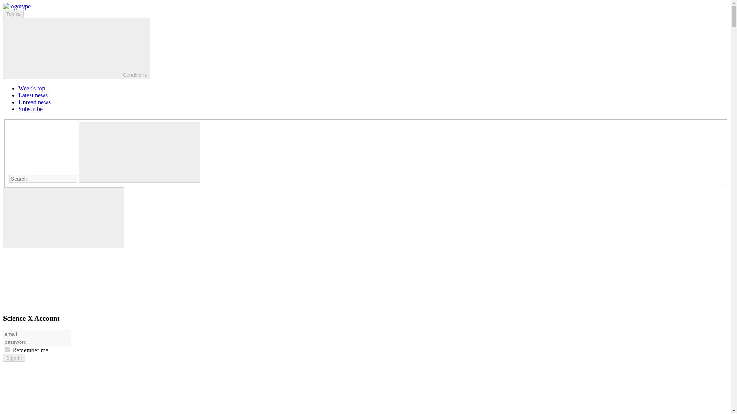  I want to click on Unread news, so click(35, 102).